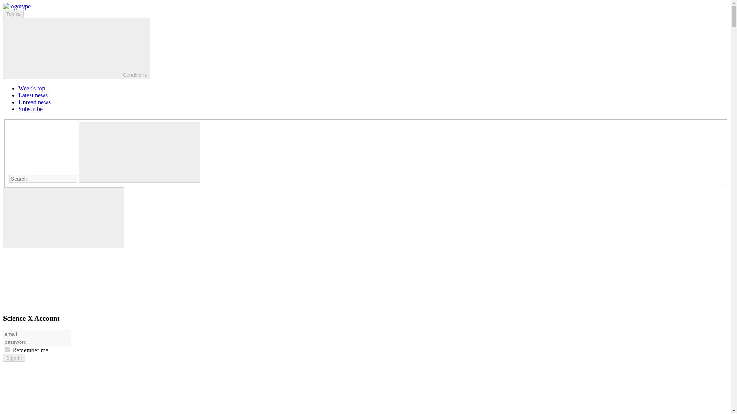  I want to click on Unread news, so click(35, 102).